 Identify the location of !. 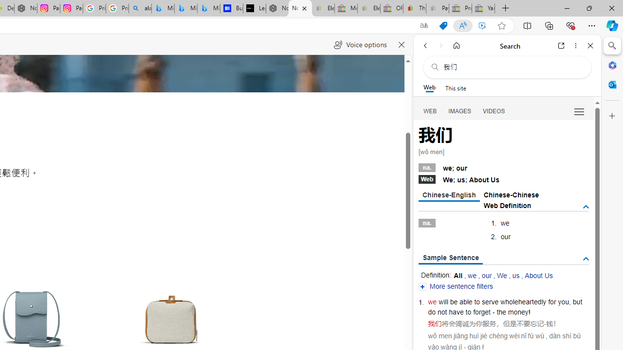
(530, 312).